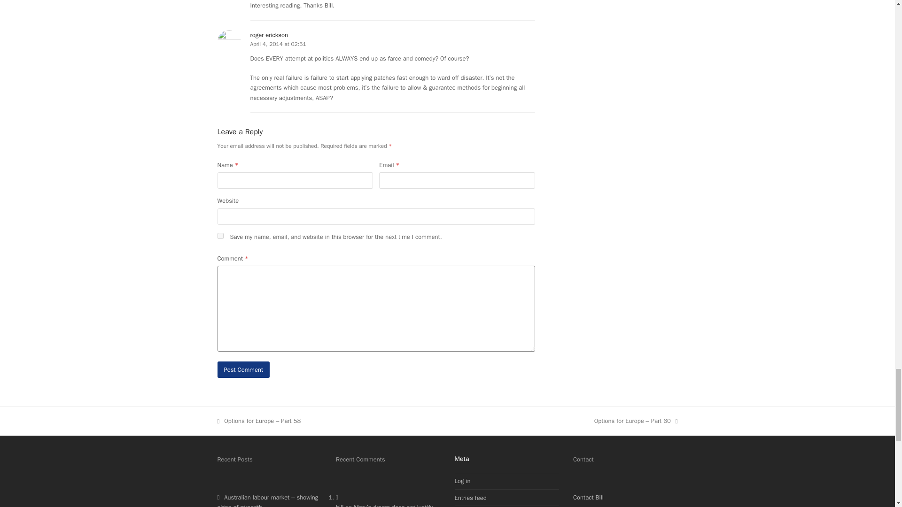 Image resolution: width=902 pixels, height=507 pixels. Describe the element at coordinates (277, 44) in the screenshot. I see `April 4, 2014 at 02:51` at that location.